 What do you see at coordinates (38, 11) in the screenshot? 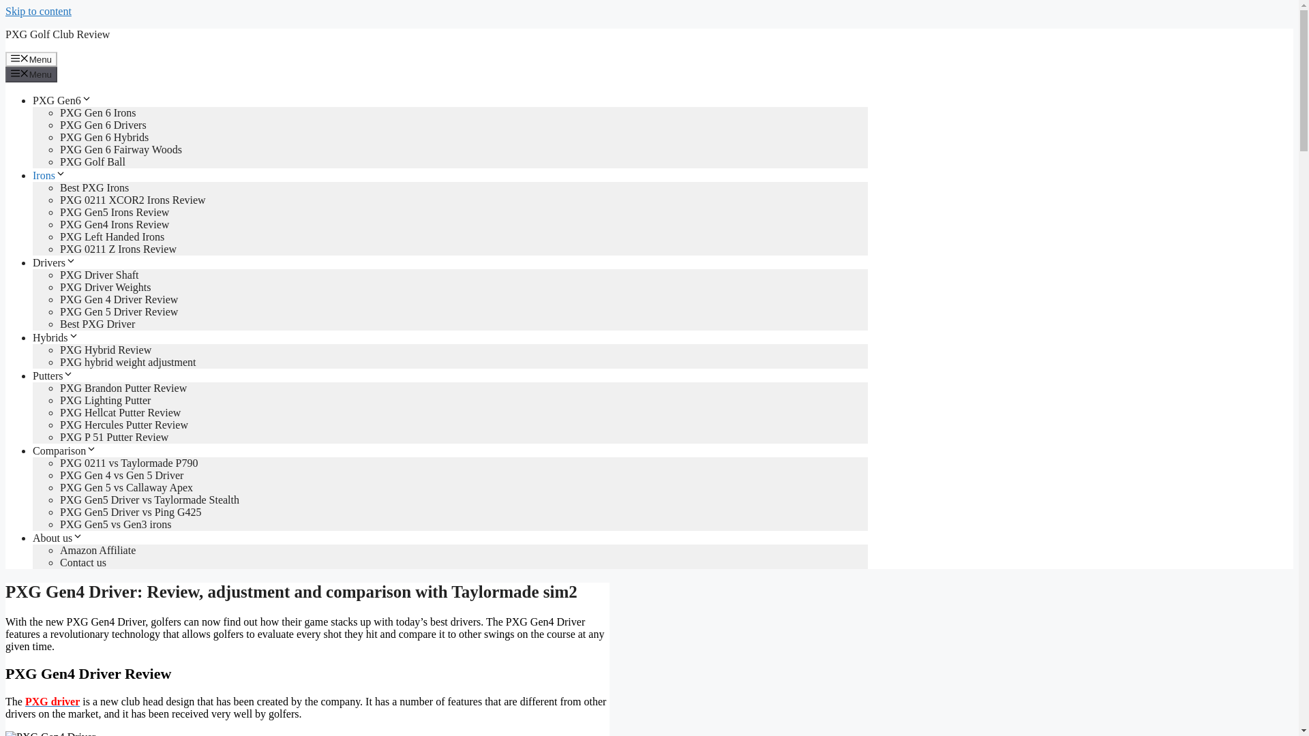
I see `Skip to content` at bounding box center [38, 11].